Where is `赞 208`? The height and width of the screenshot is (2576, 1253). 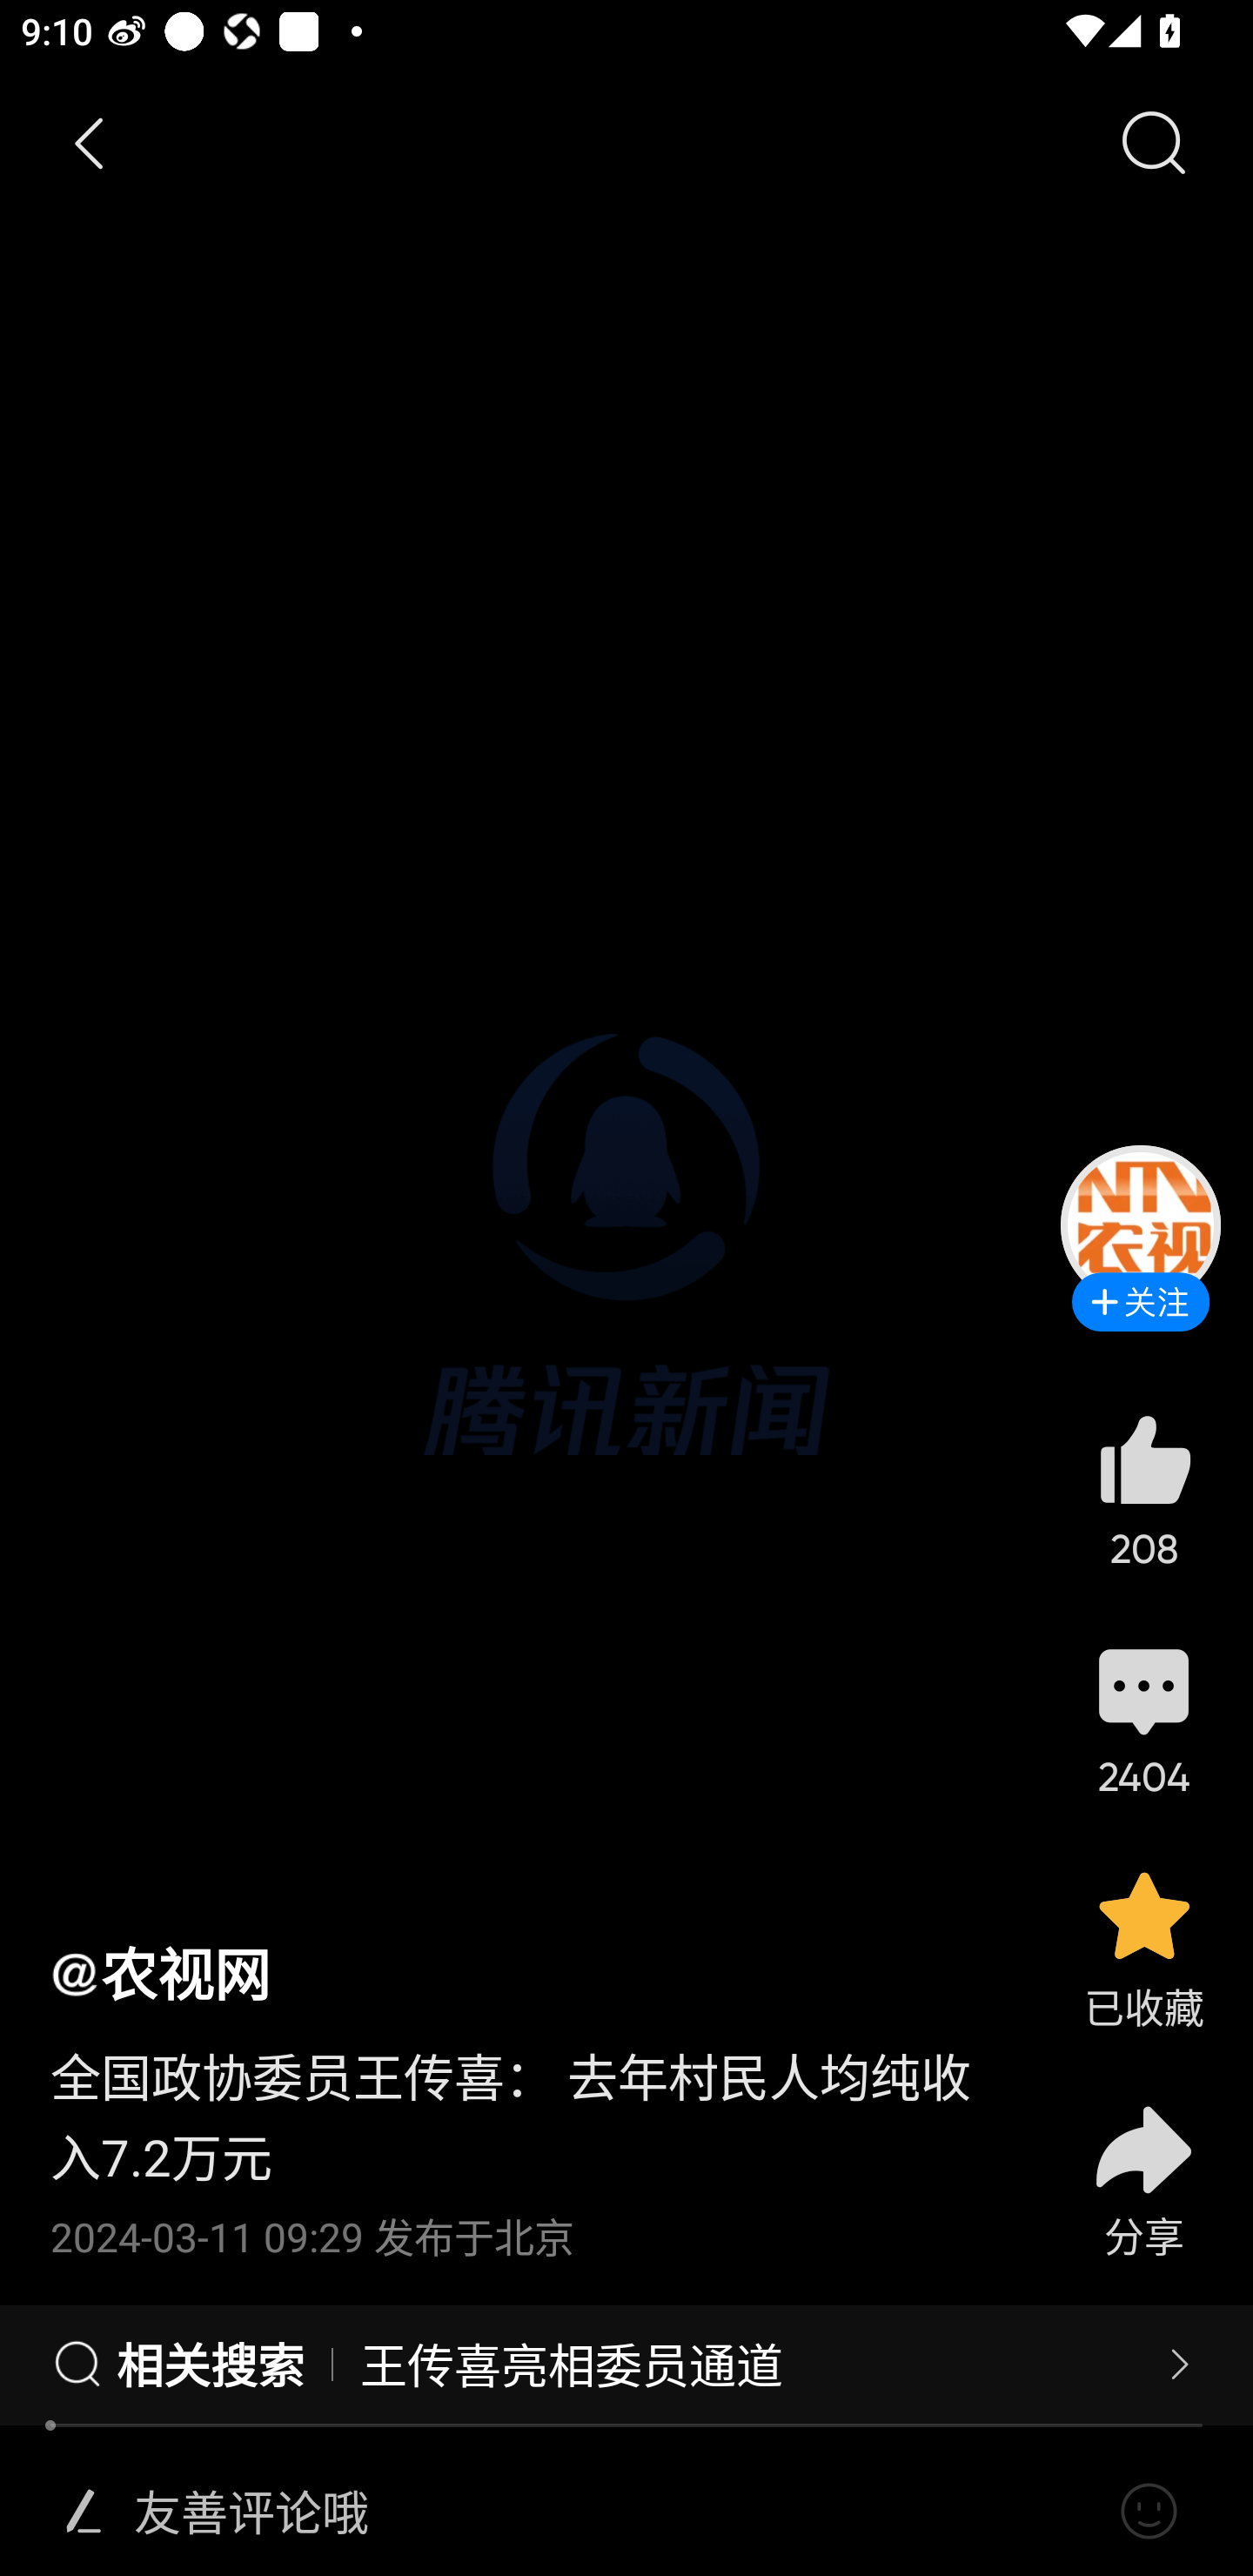 赞 208 is located at coordinates (1143, 1490).